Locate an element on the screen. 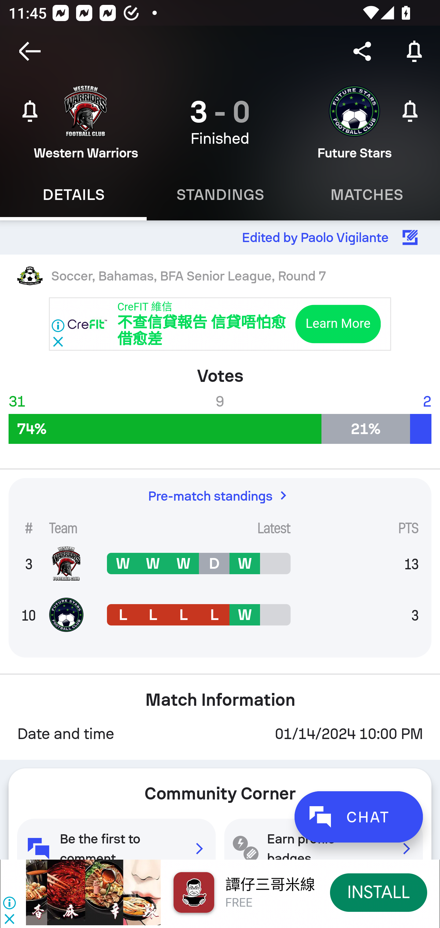 This screenshot has height=928, width=440. Soccer, Bahamas, BFA Senior League, Round 7 is located at coordinates (220, 275).